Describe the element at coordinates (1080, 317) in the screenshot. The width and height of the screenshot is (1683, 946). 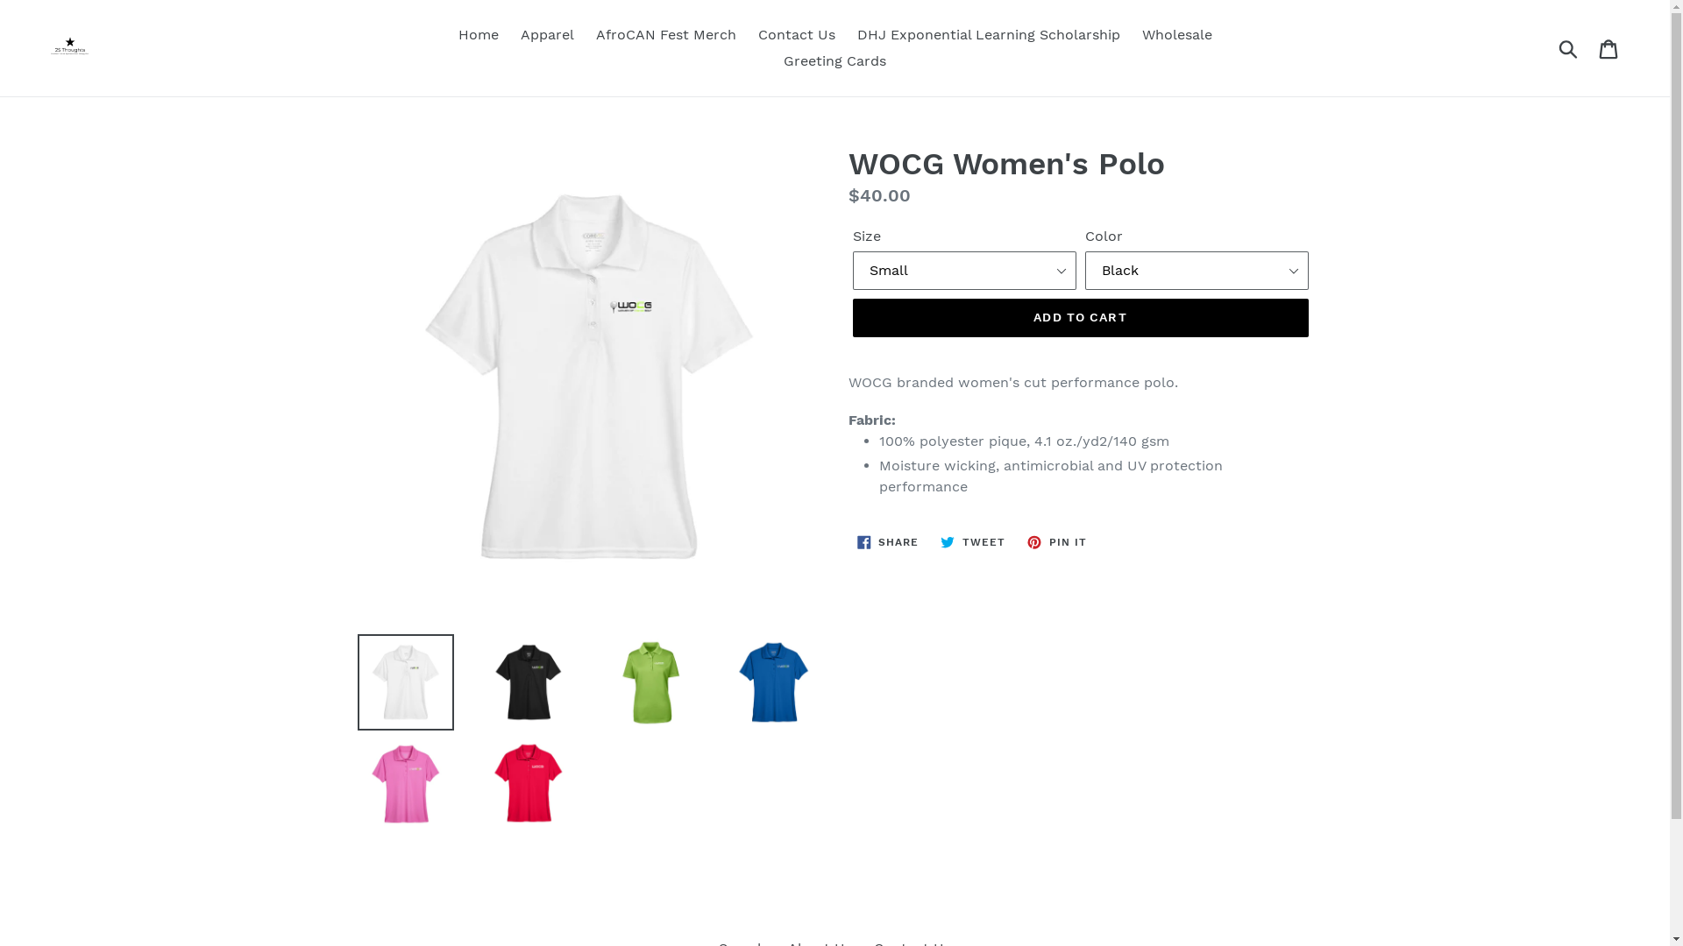
I see `ADD TO CART` at that location.